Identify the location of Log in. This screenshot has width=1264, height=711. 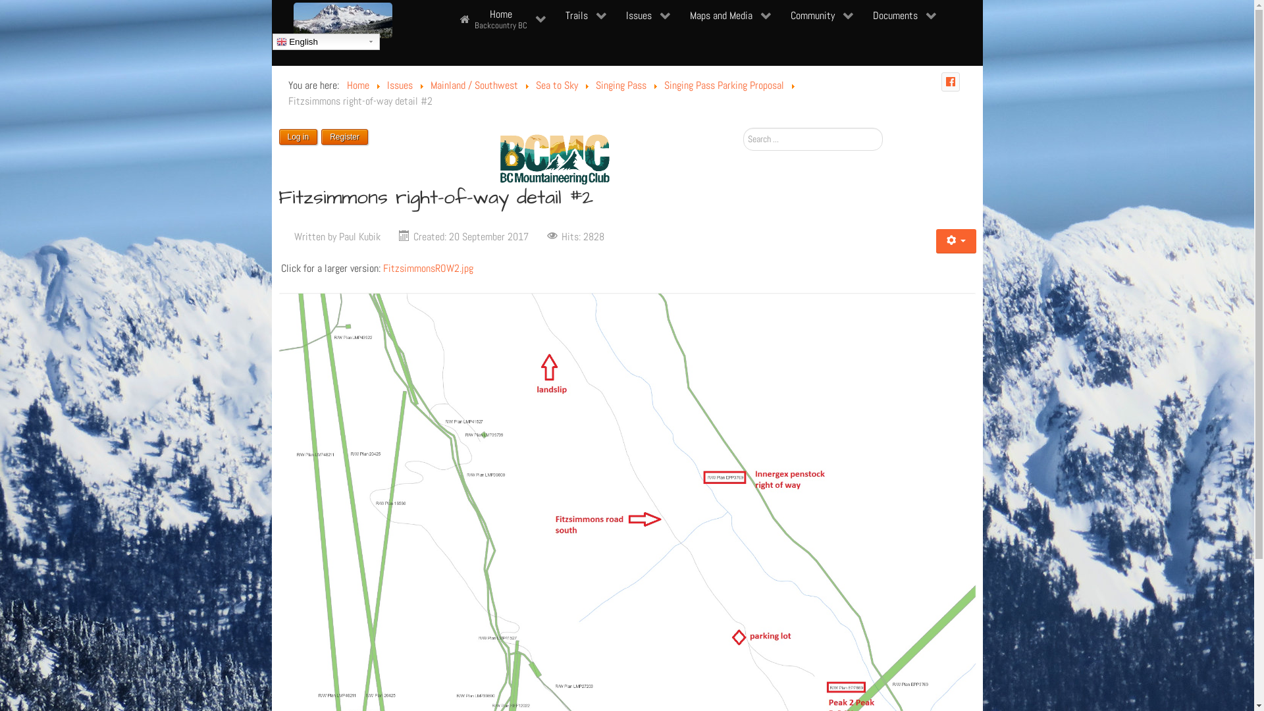
(299, 137).